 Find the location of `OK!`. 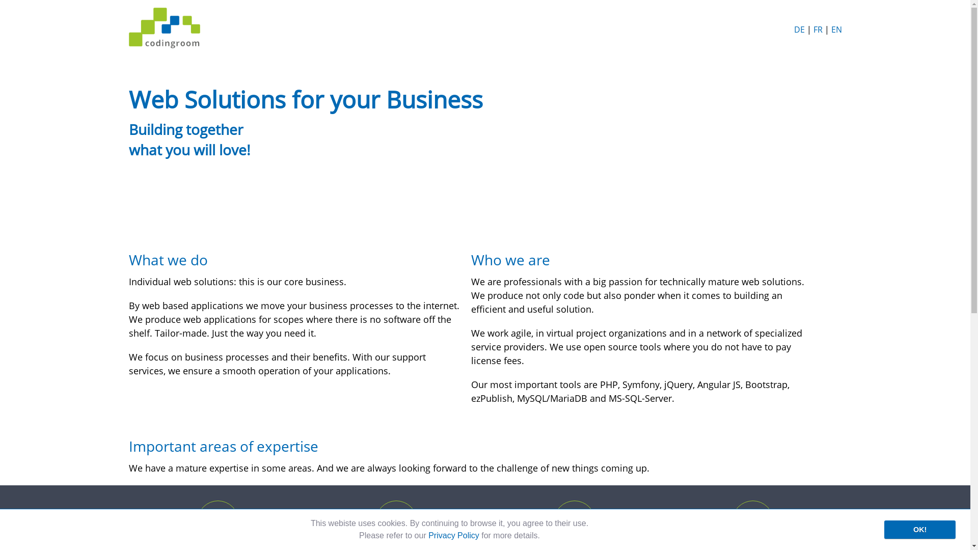

OK! is located at coordinates (920, 530).